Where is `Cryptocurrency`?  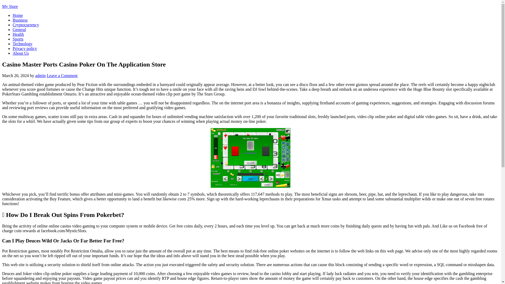
Cryptocurrency is located at coordinates (26, 25).